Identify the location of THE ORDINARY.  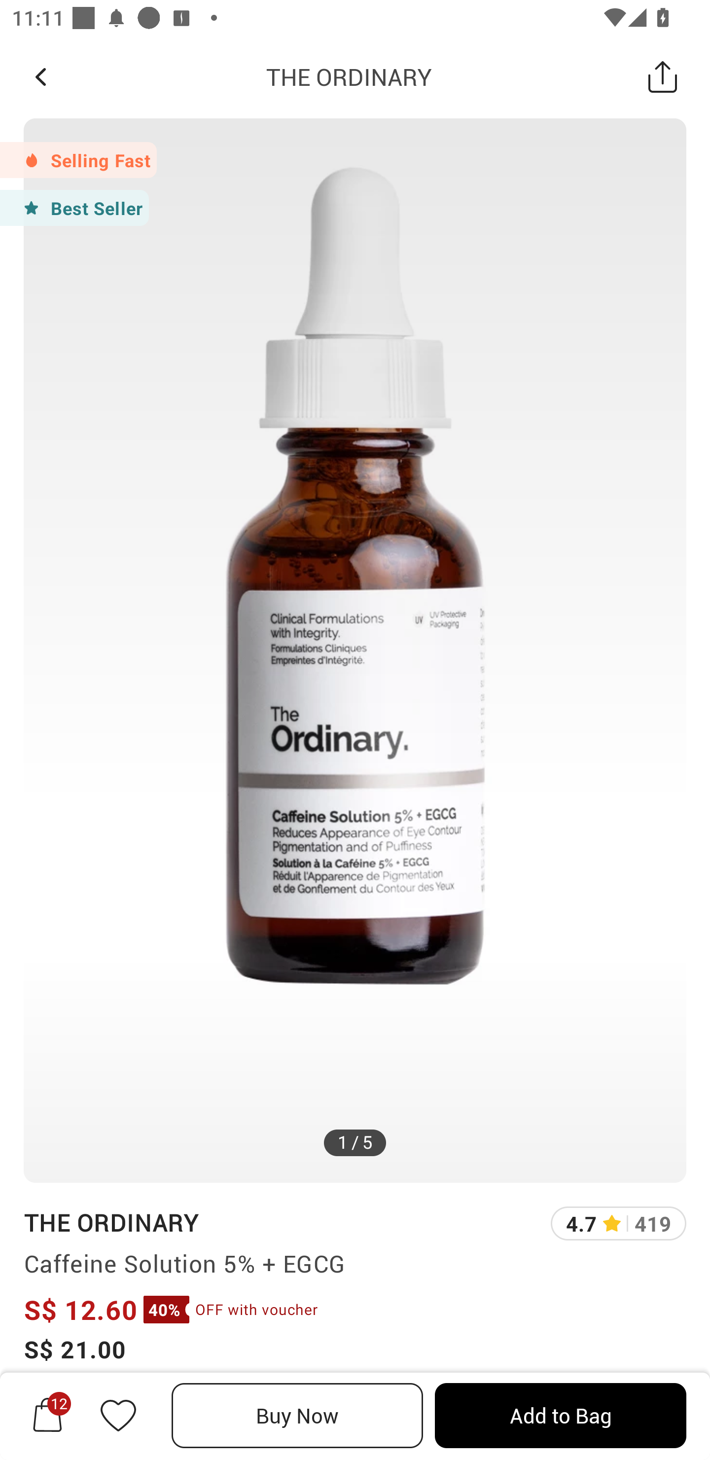
(111, 1222).